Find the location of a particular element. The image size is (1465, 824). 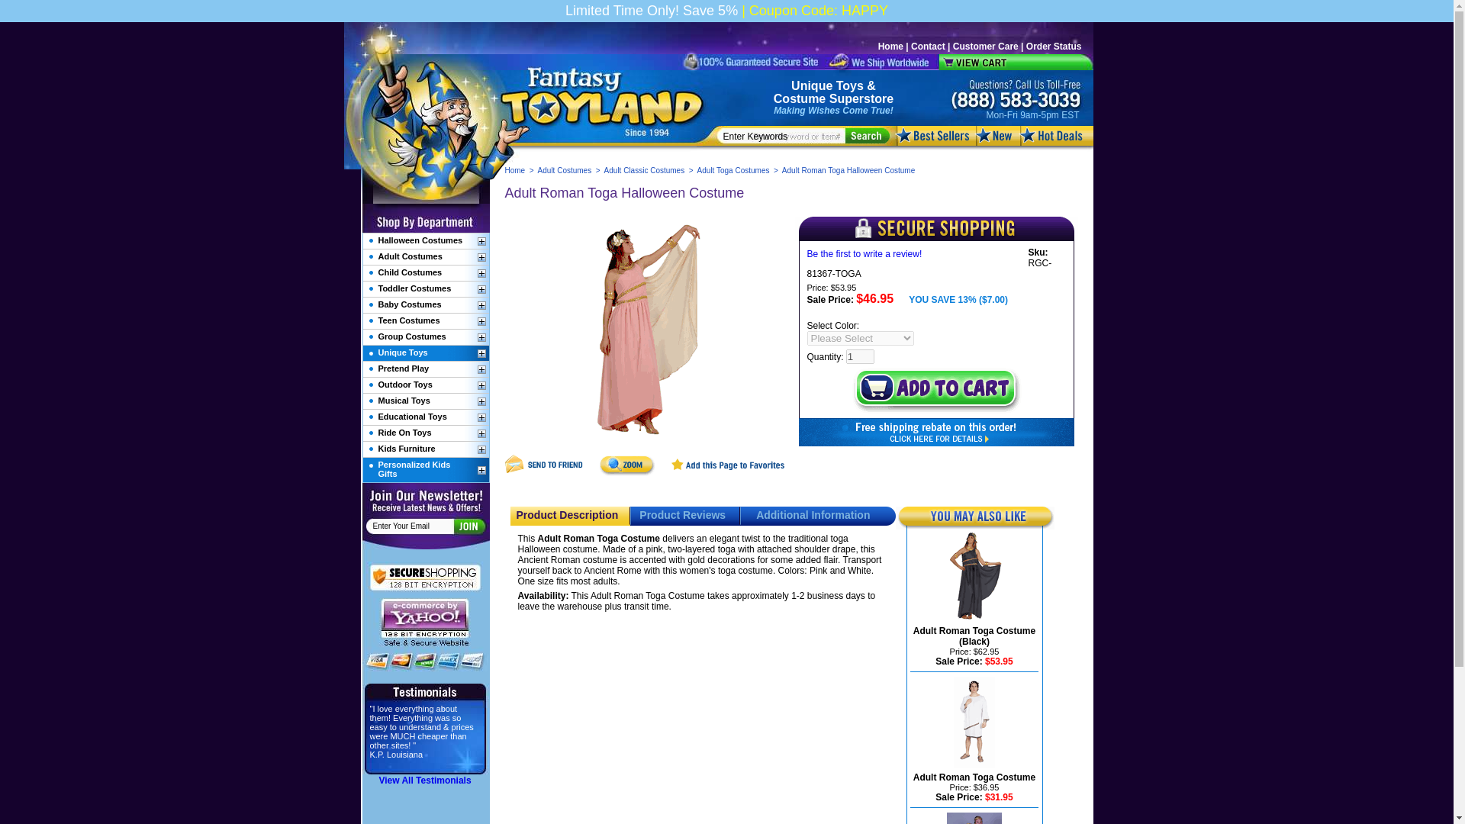

Order Status is located at coordinates (1054, 47).